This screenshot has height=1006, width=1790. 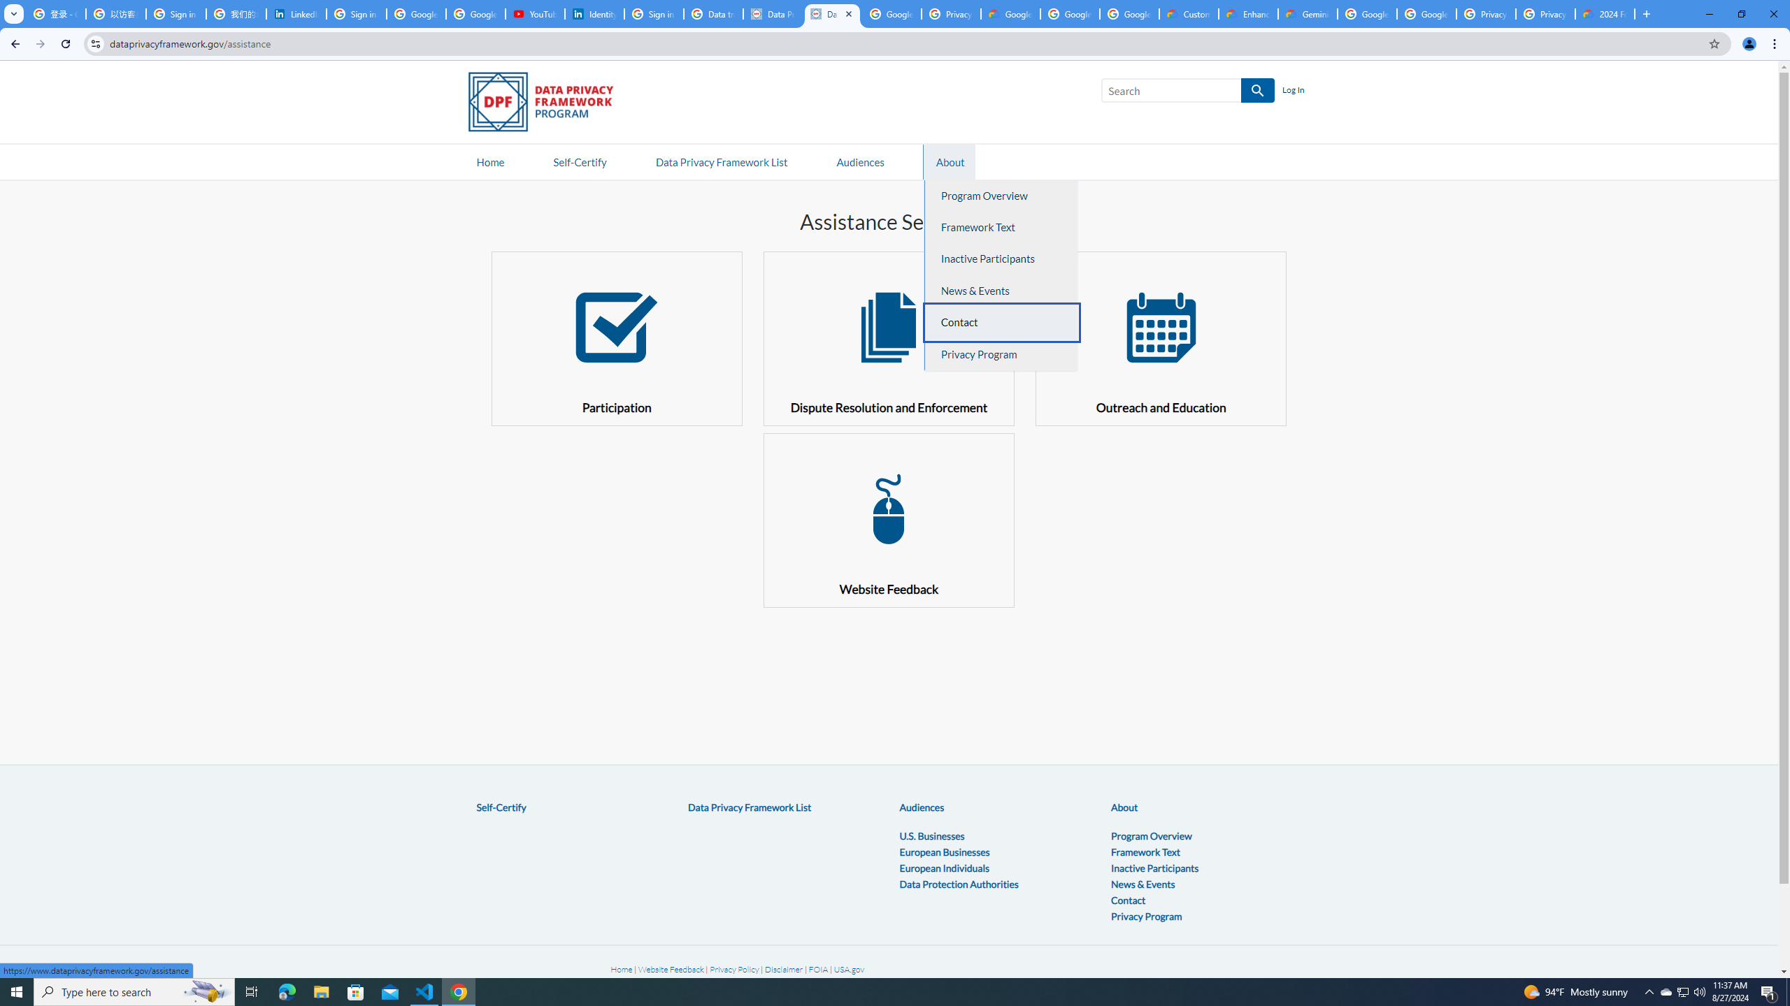 I want to click on FOIA , so click(x=819, y=969).